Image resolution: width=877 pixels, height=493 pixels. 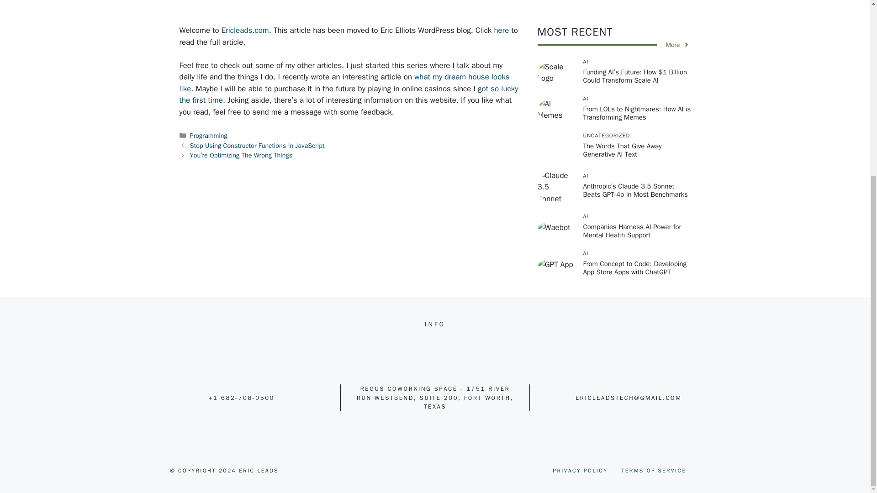 I want to click on got so lucky the first time, so click(x=348, y=94).